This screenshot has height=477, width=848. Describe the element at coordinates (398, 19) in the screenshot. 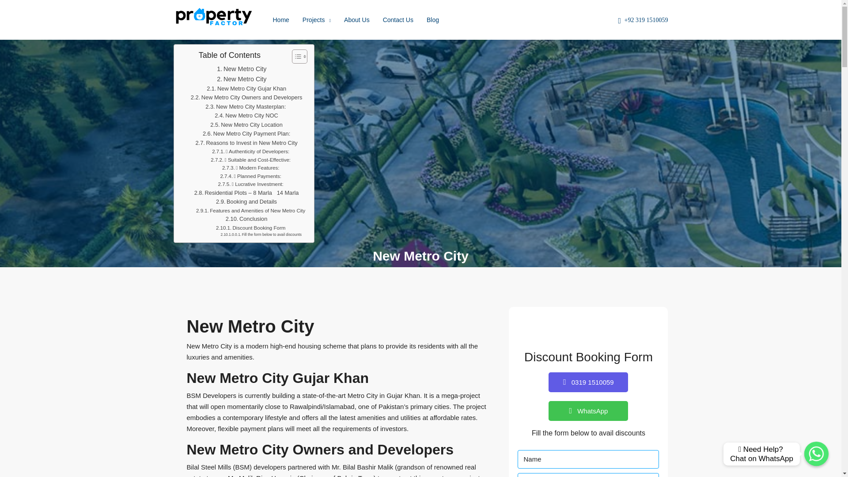

I see `Contact Us` at that location.